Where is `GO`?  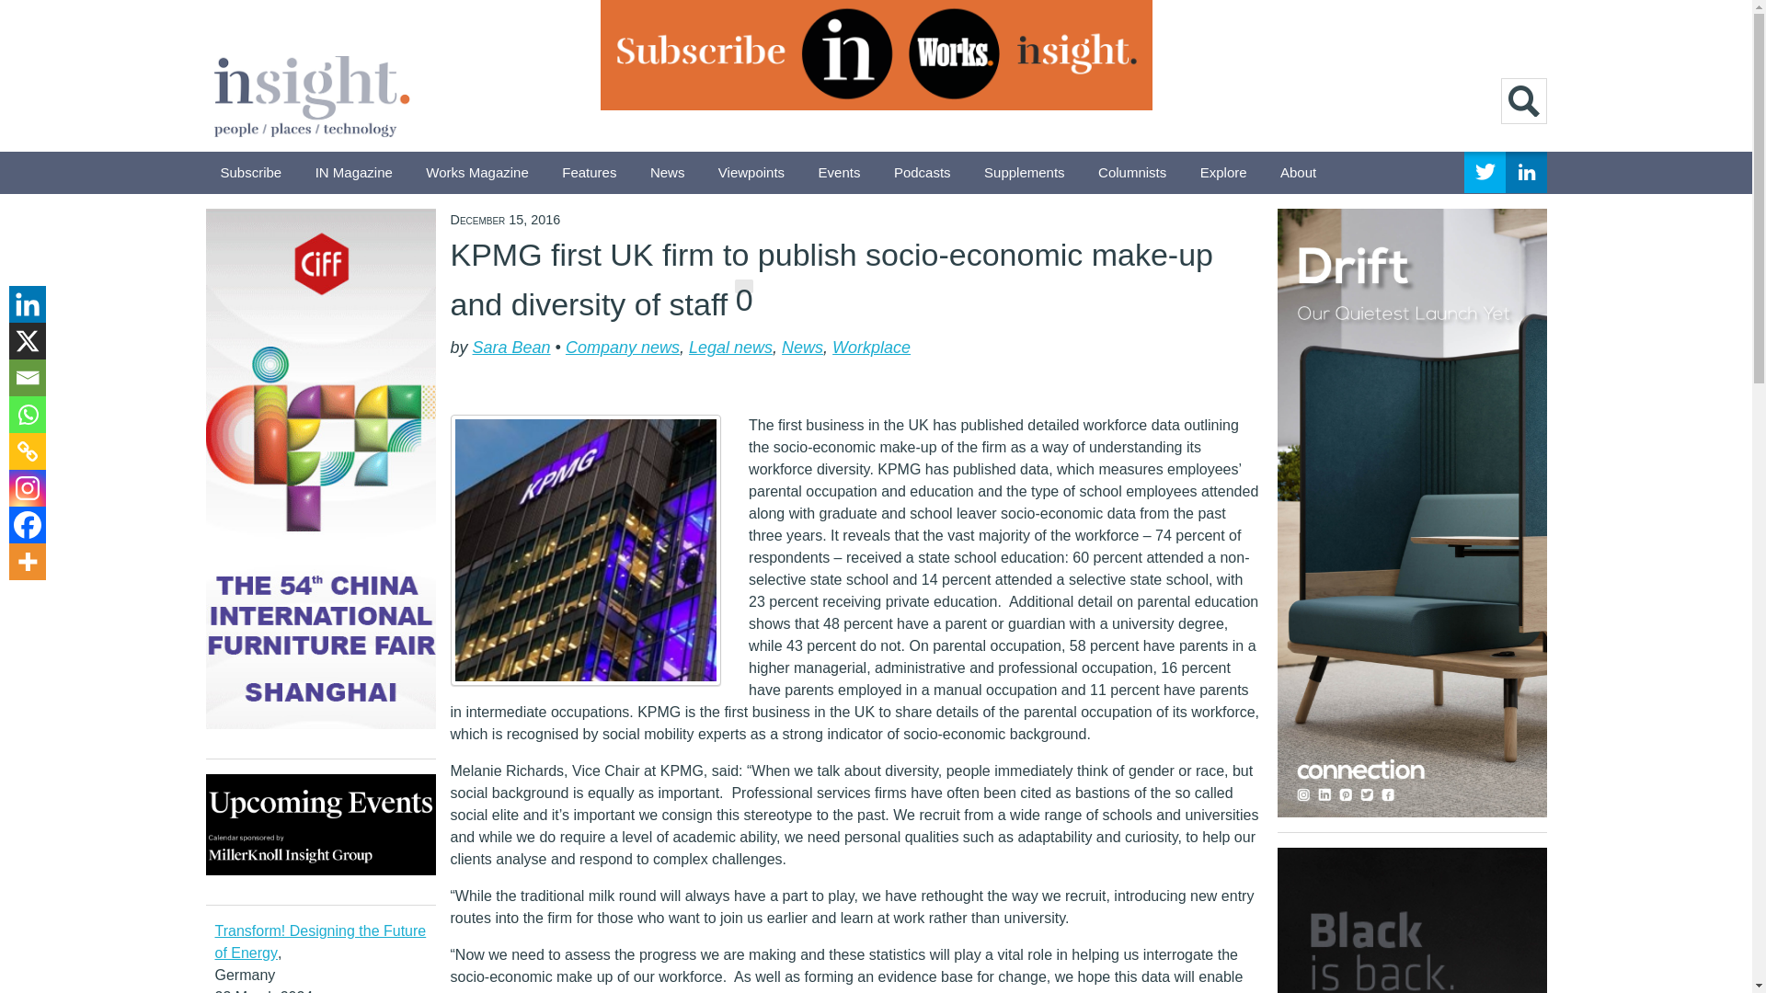
GO is located at coordinates (1523, 101).